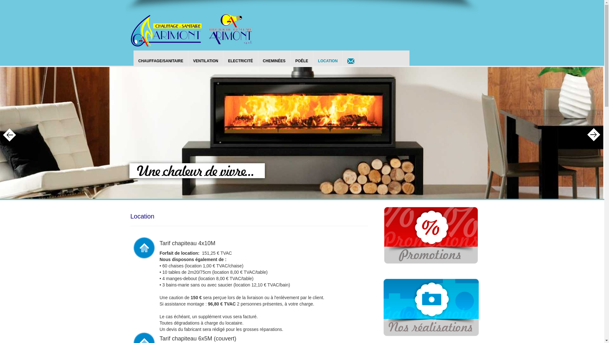 The width and height of the screenshot is (609, 343). What do you see at coordinates (11, 135) in the screenshot?
I see `previous` at bounding box center [11, 135].